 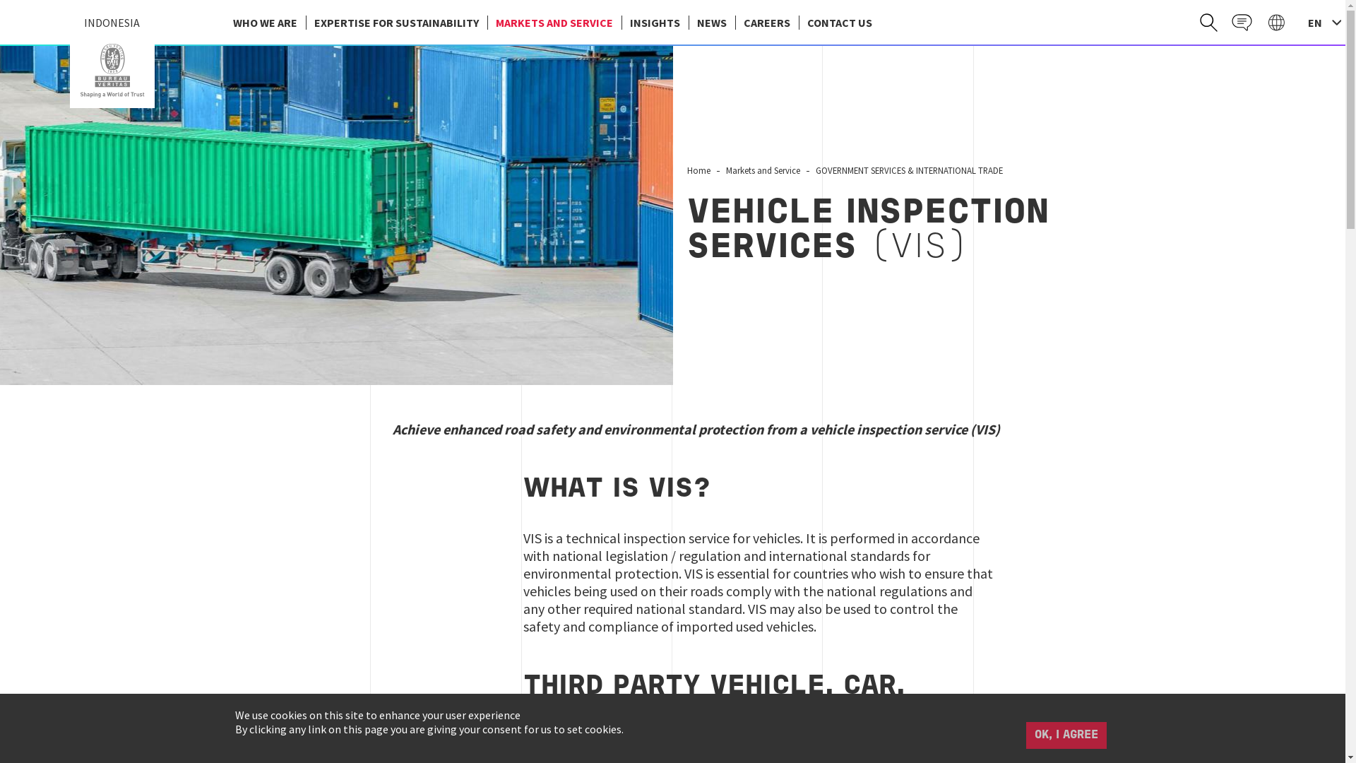 What do you see at coordinates (266, 22) in the screenshot?
I see `WHO WE ARE` at bounding box center [266, 22].